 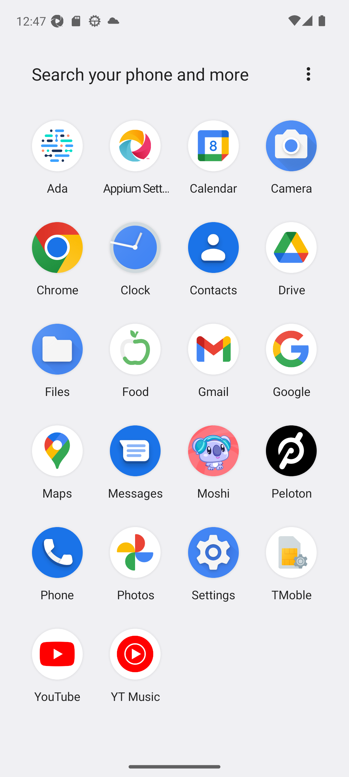 I want to click on Files, so click(x=58, y=360).